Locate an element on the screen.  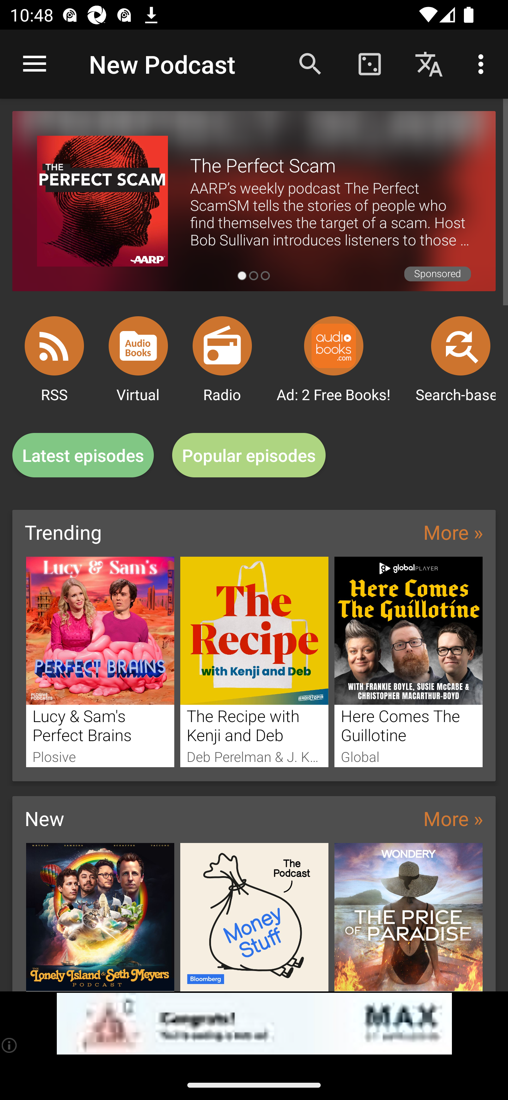
Virtual is located at coordinates (138, 346).